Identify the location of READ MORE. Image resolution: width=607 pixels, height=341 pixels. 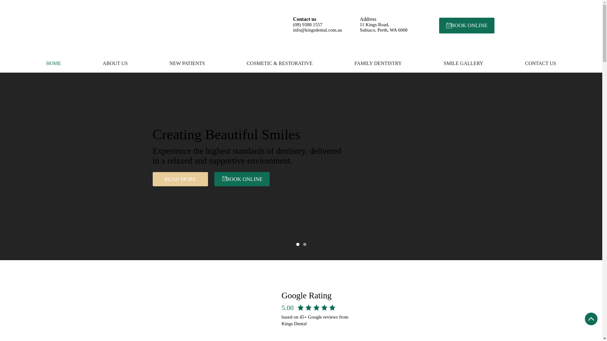
(180, 179).